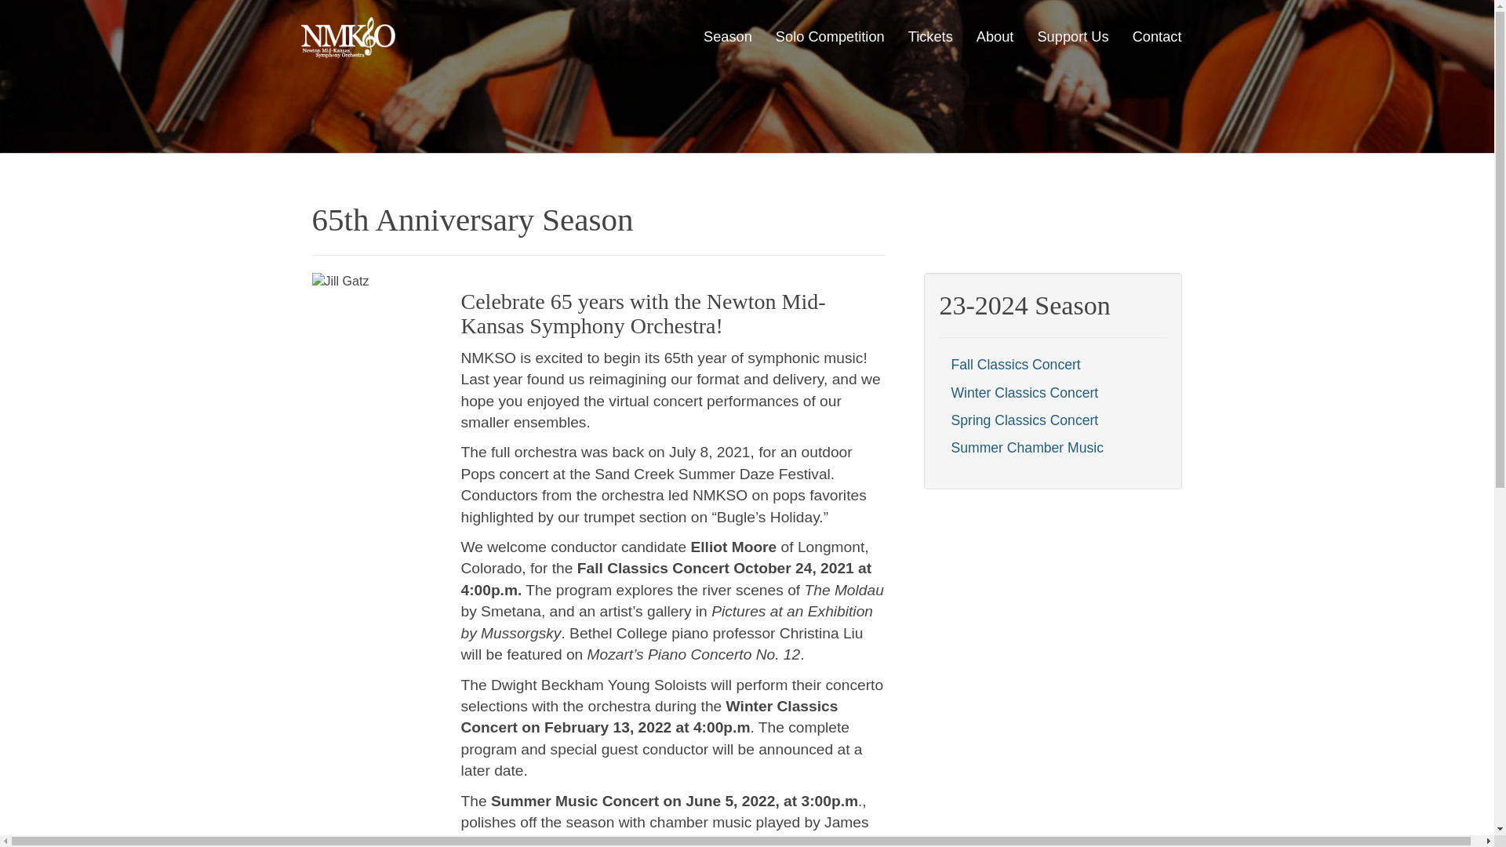  I want to click on Season, so click(727, 38).